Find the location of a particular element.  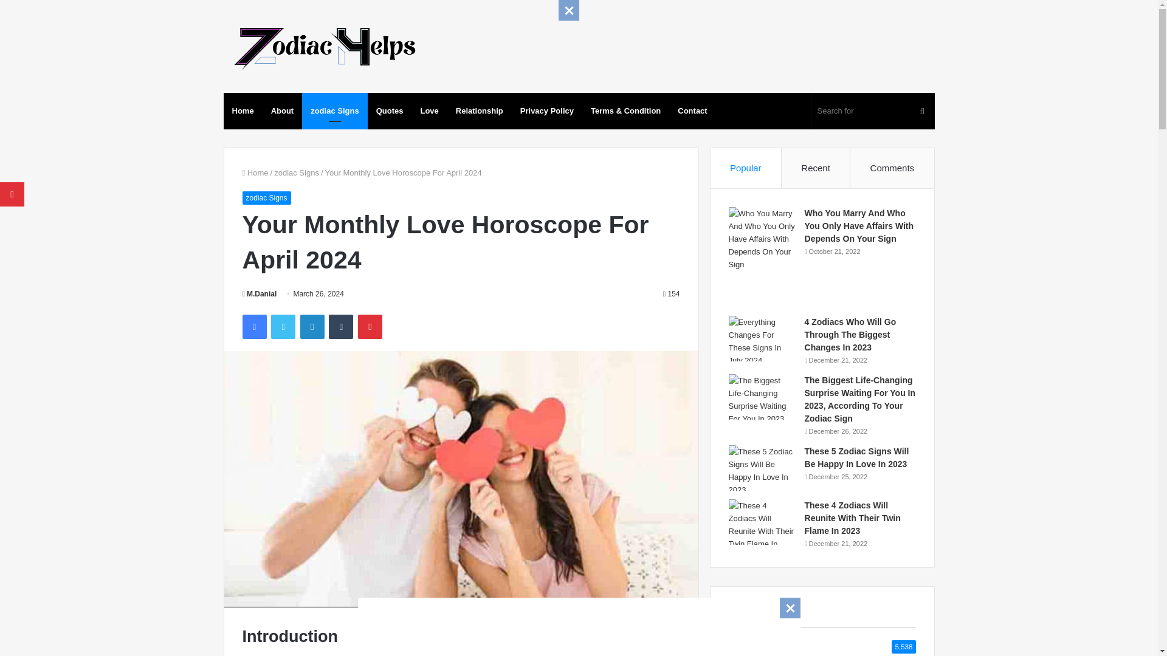

Relationship is located at coordinates (479, 111).